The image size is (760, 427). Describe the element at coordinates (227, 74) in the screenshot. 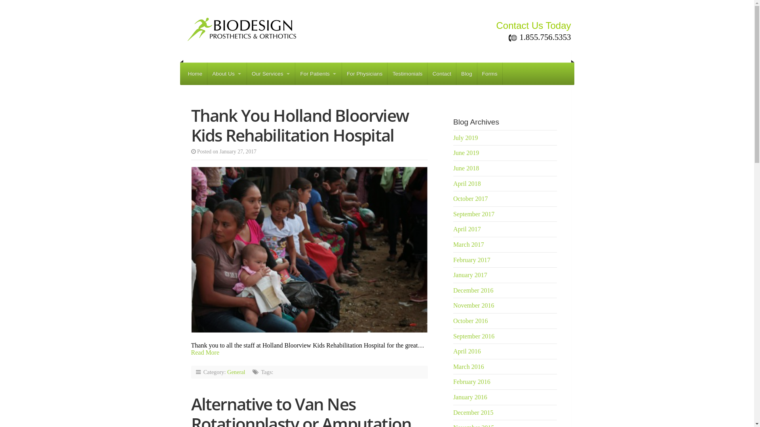

I see `About Us` at that location.